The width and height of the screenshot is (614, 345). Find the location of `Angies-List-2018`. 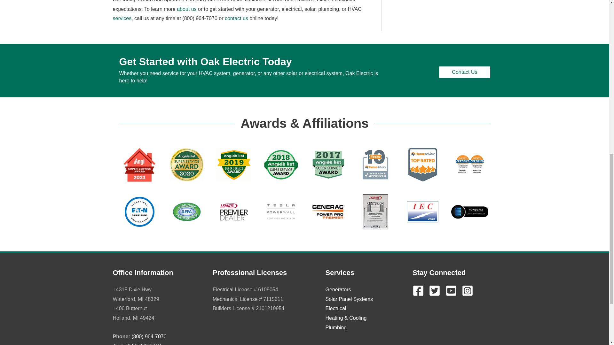

Angies-List-2018 is located at coordinates (281, 165).